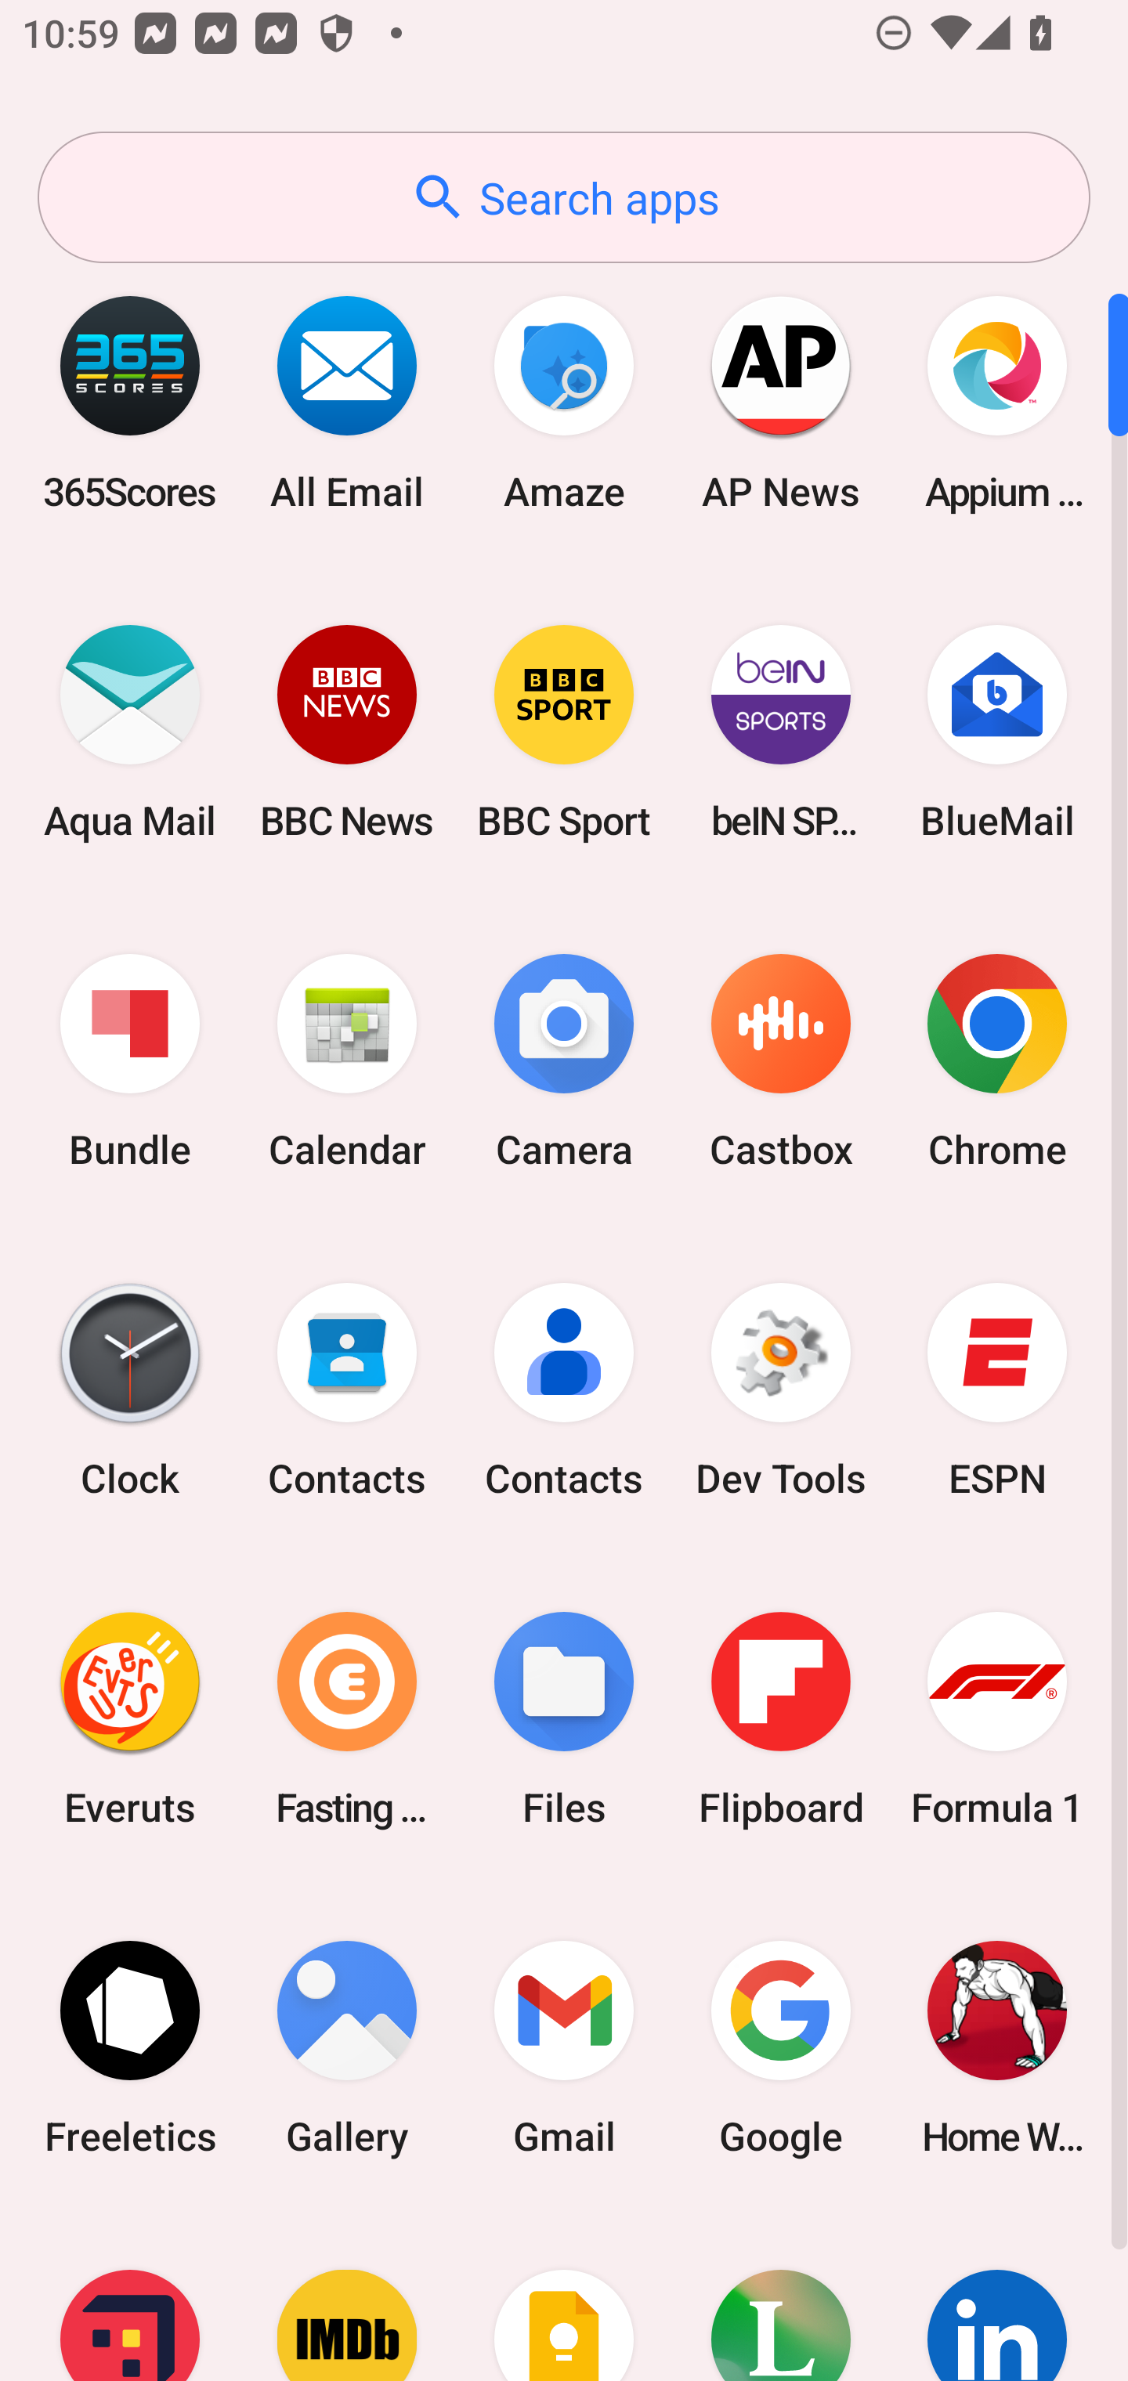 Image resolution: width=1128 pixels, height=2381 pixels. What do you see at coordinates (130, 1390) in the screenshot?
I see `Clock` at bounding box center [130, 1390].